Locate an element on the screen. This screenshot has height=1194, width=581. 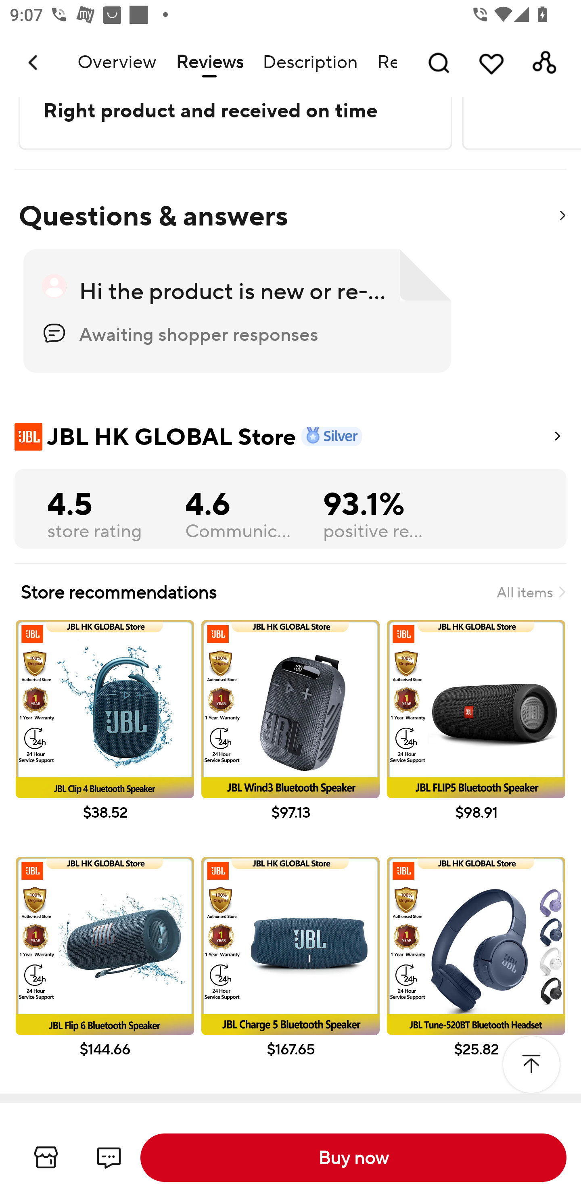
Overview is located at coordinates (117, 63).